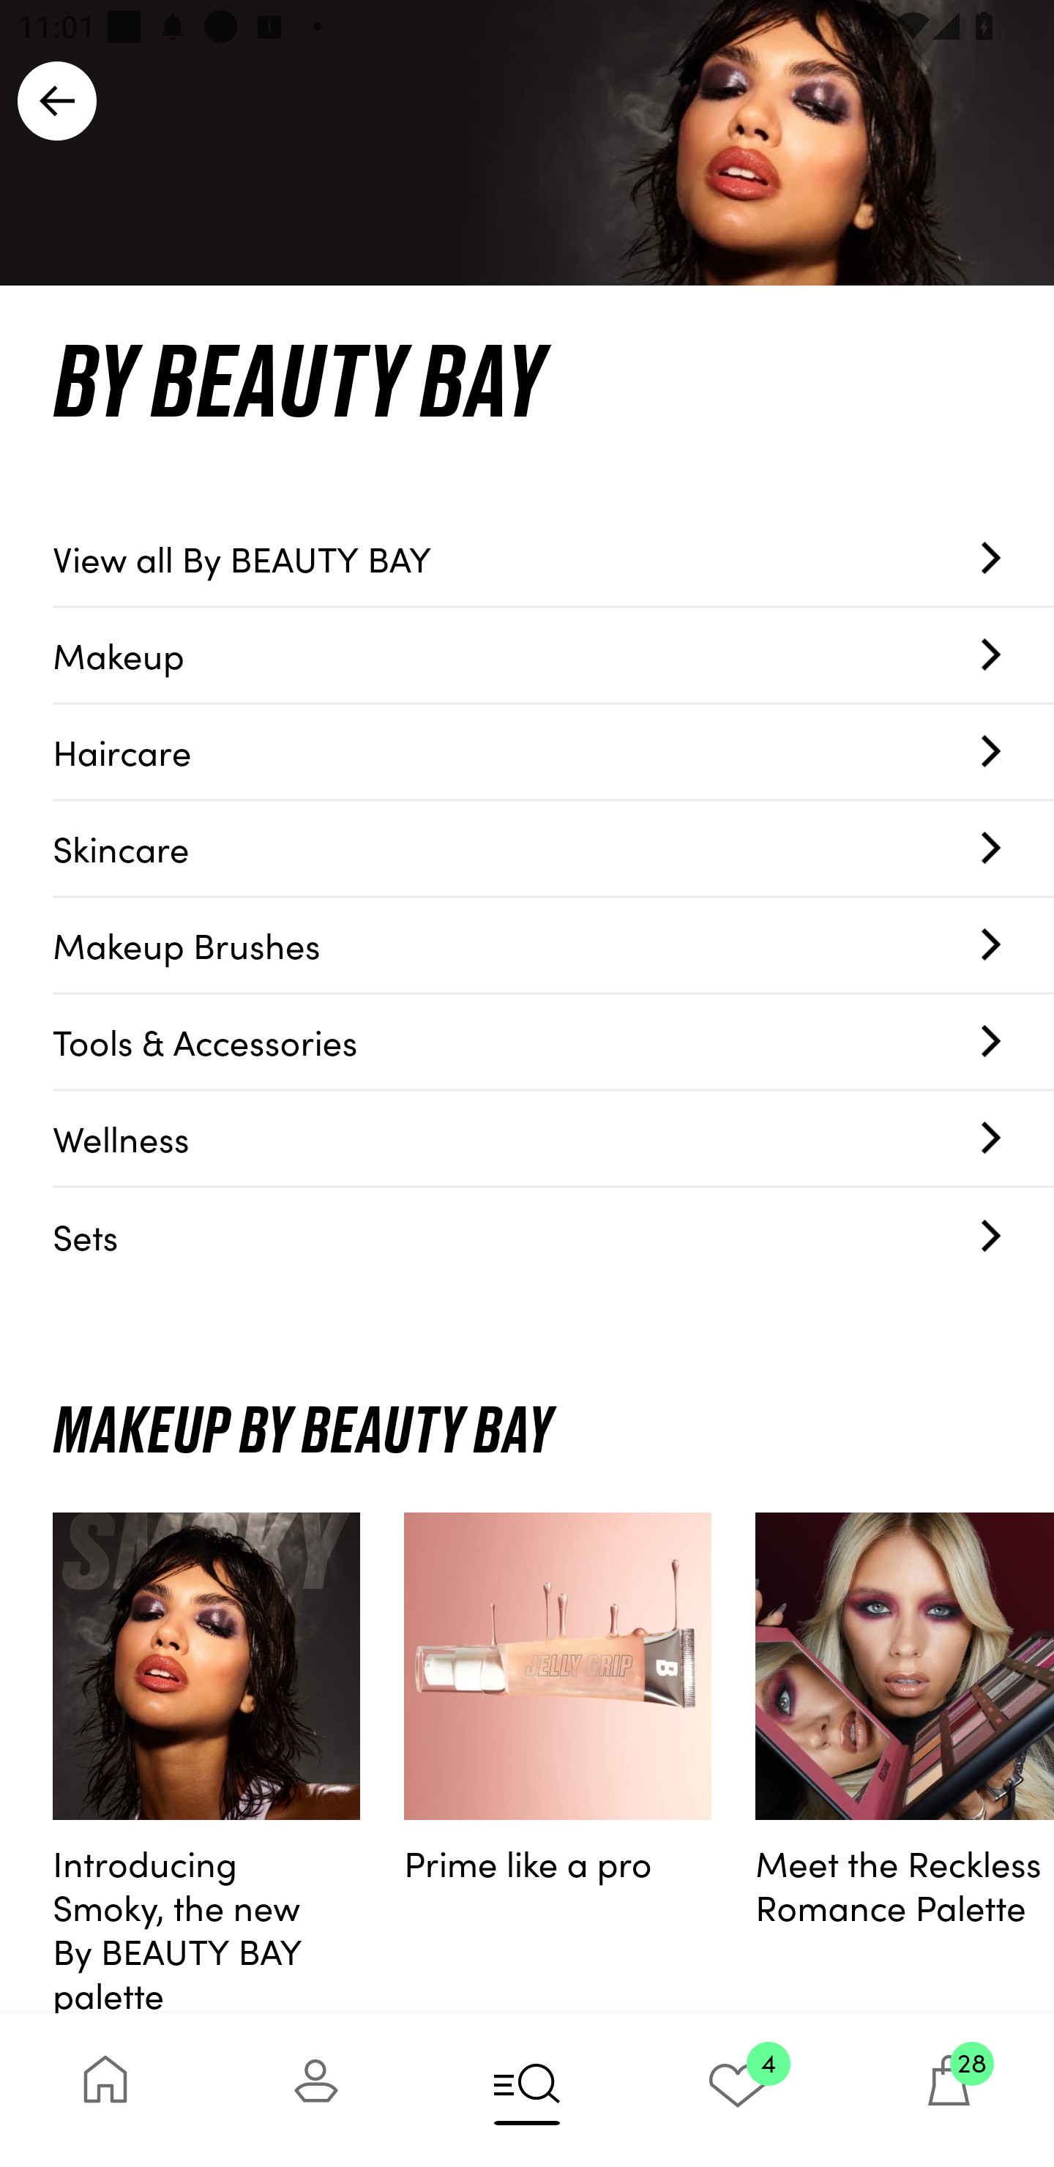 Image resolution: width=1054 pixels, height=2167 pixels. I want to click on Prime like a pro, so click(558, 1763).